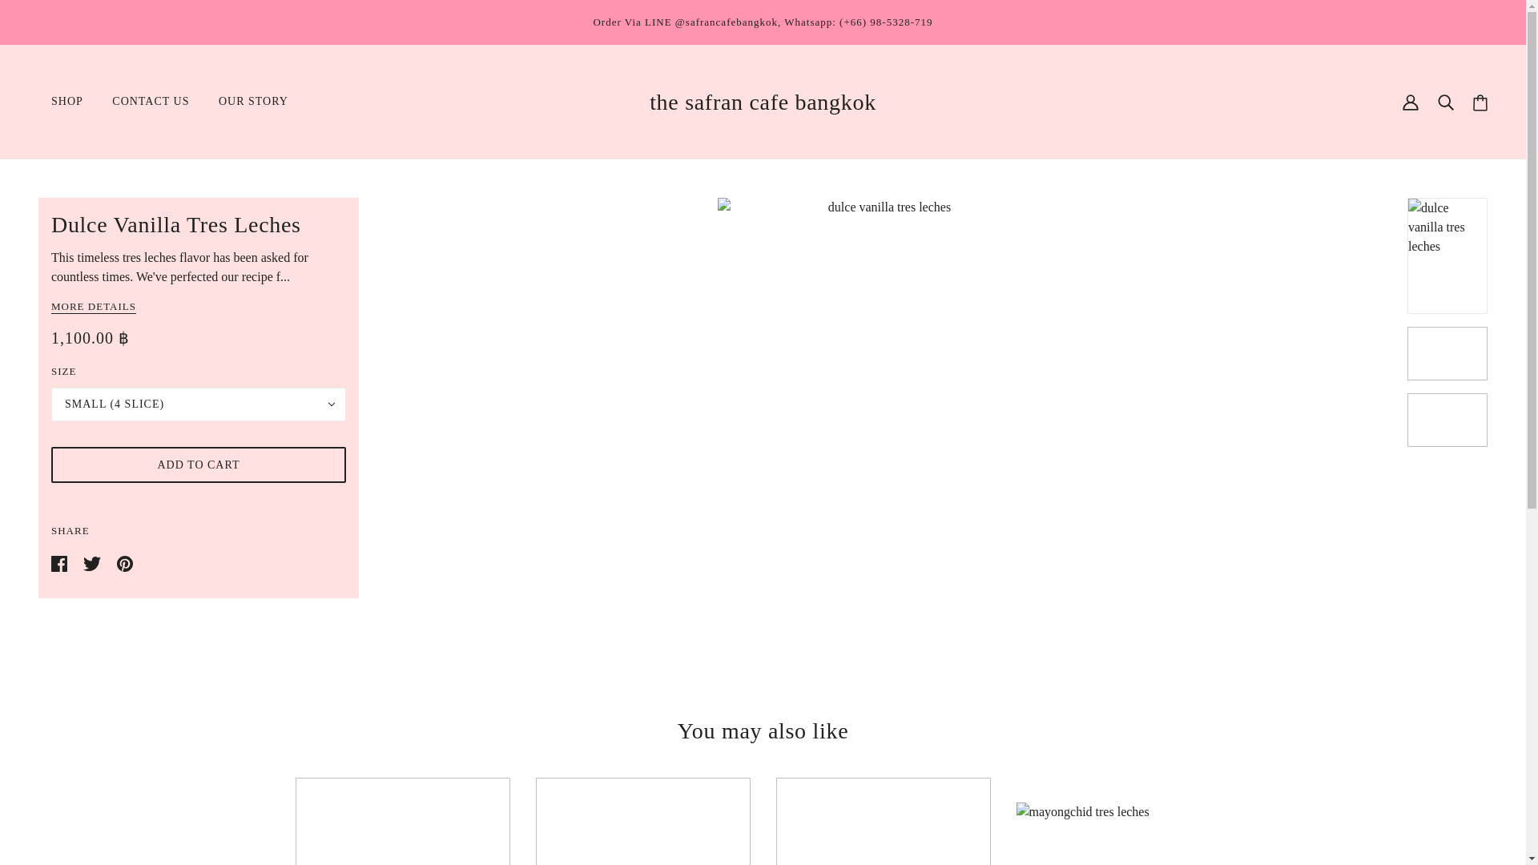 The width and height of the screenshot is (1538, 865). Describe the element at coordinates (93, 308) in the screenshot. I see `MORE DETAILS` at that location.